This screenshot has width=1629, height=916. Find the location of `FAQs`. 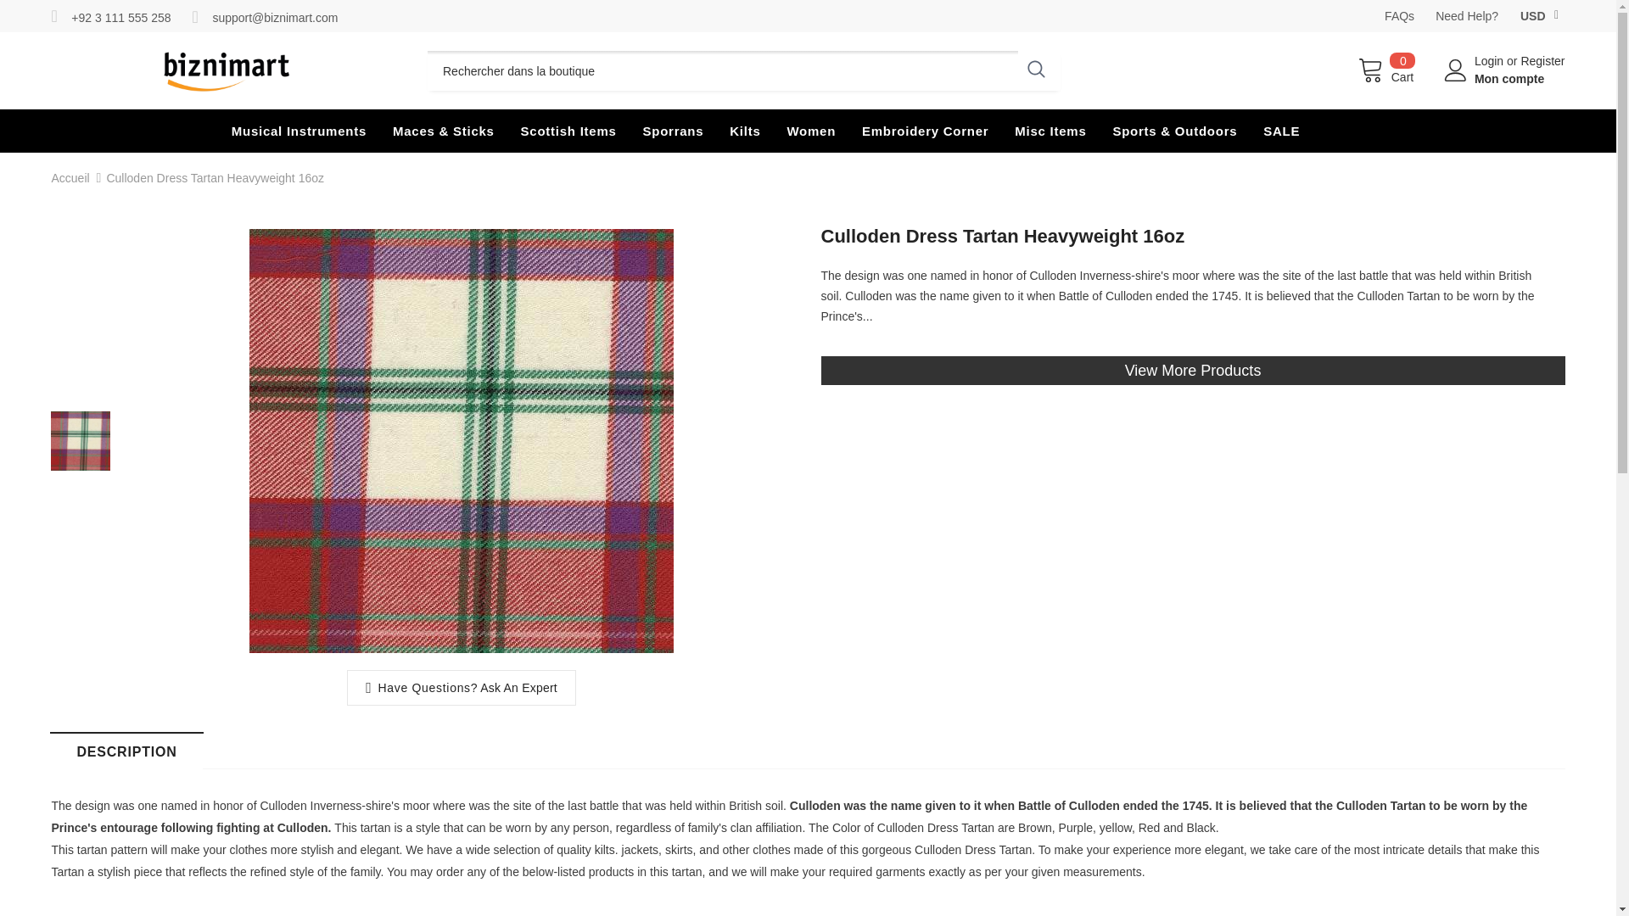

FAQs is located at coordinates (1399, 15).